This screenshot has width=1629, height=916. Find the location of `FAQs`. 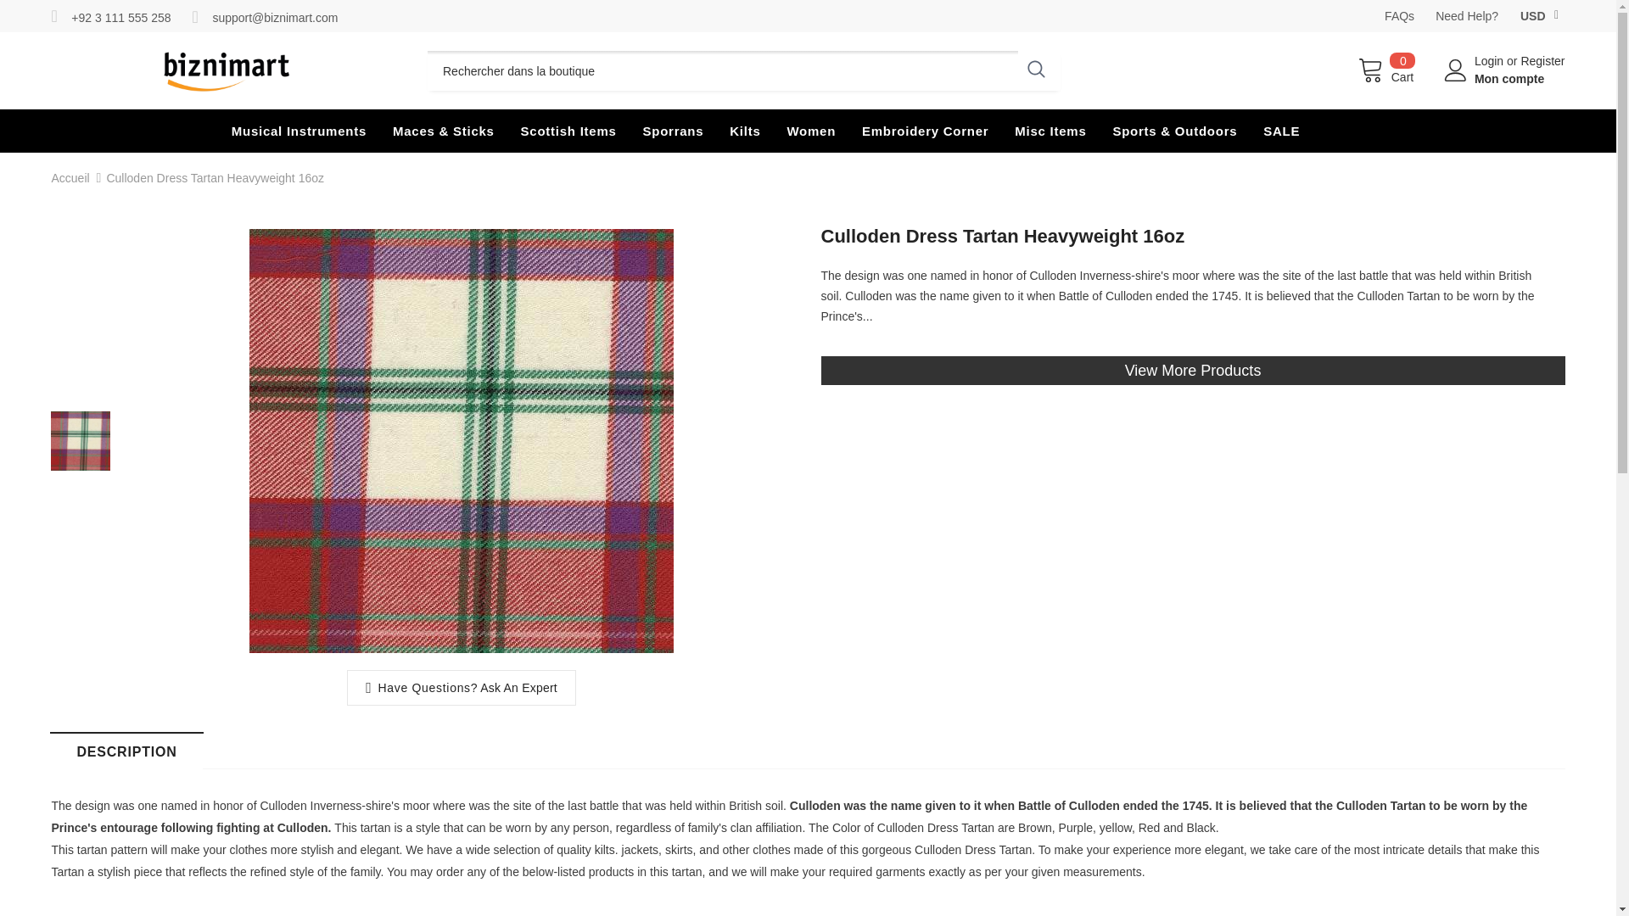

FAQs is located at coordinates (1399, 15).